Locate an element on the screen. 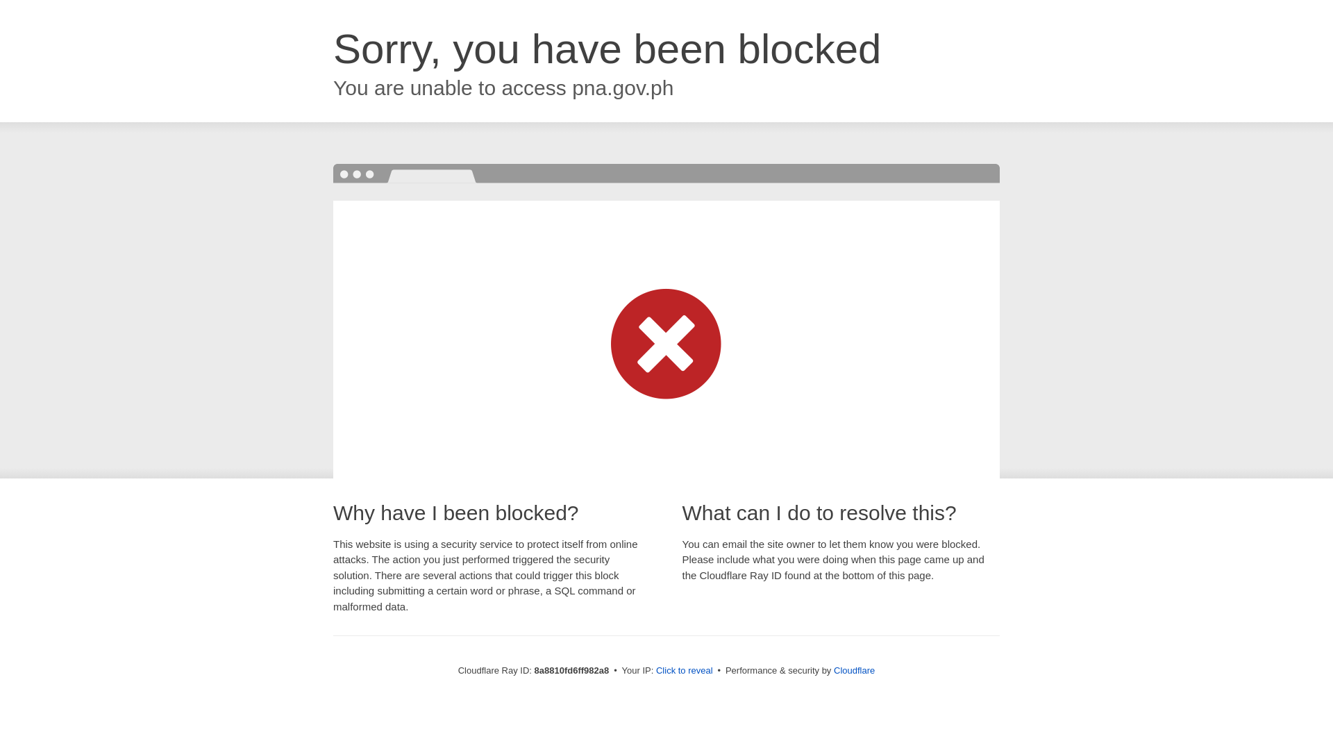 The width and height of the screenshot is (1333, 750). Click to reveal is located at coordinates (685, 671).